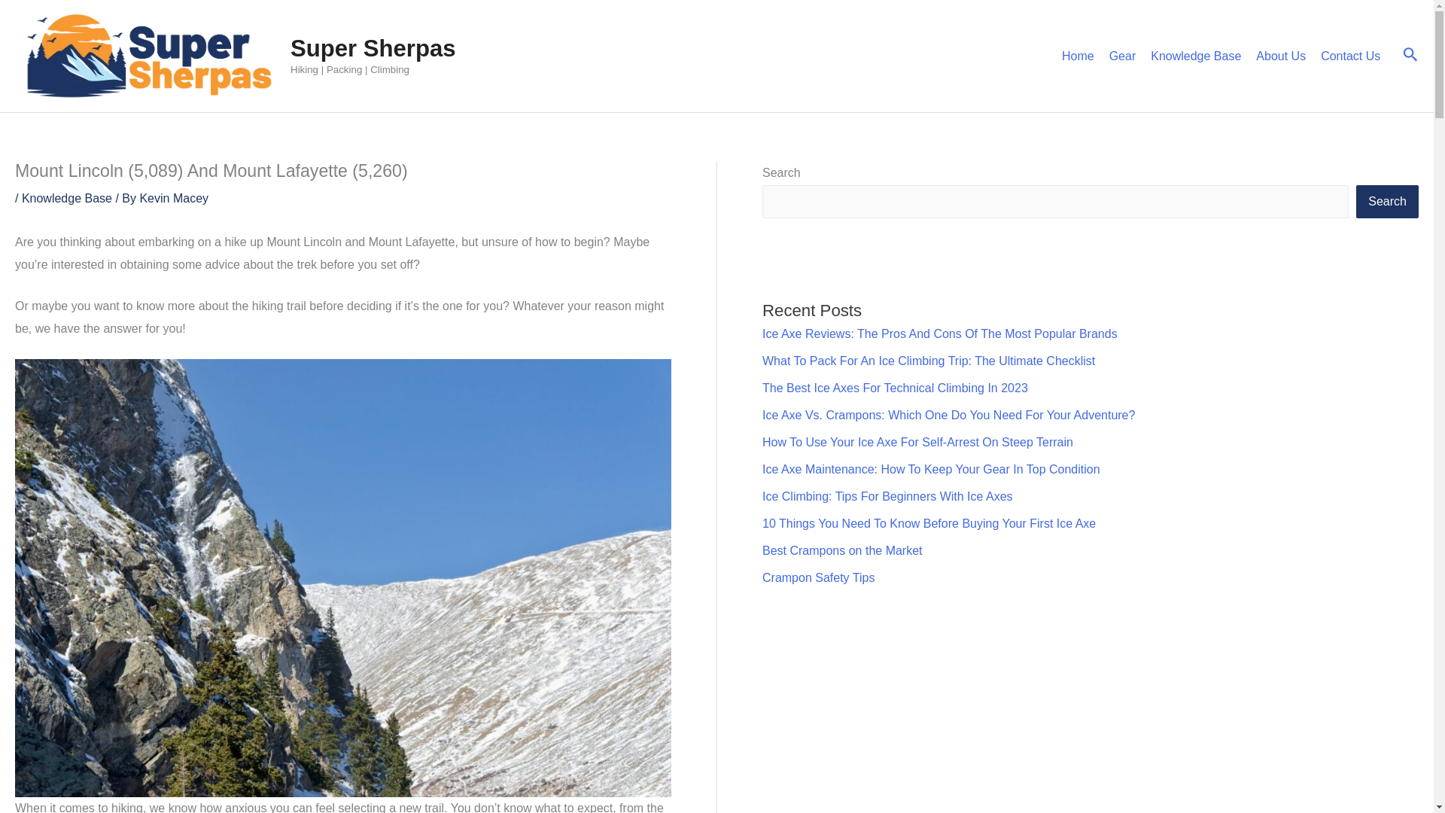  I want to click on Kevin Macey, so click(173, 198).